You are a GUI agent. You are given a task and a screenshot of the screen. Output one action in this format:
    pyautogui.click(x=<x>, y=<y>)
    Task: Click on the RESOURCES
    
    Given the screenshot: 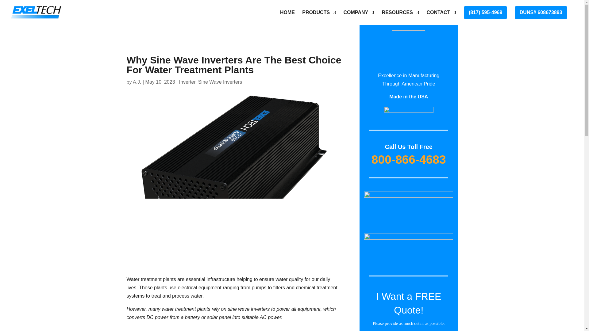 What is the action you would take?
    pyautogui.click(x=400, y=17)
    